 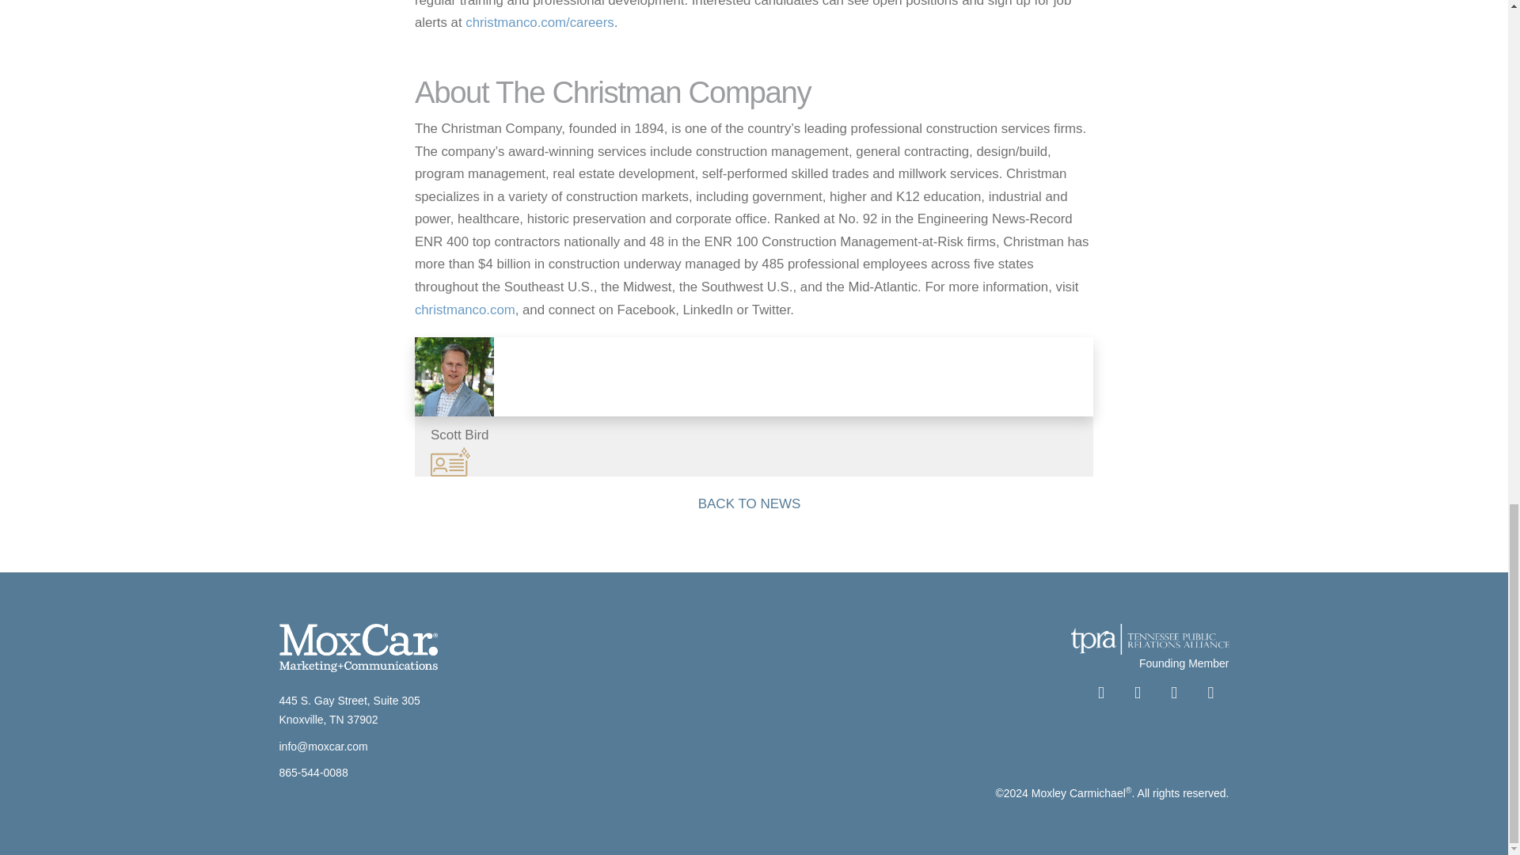 I want to click on Knoxville, TN 37902, so click(x=328, y=719).